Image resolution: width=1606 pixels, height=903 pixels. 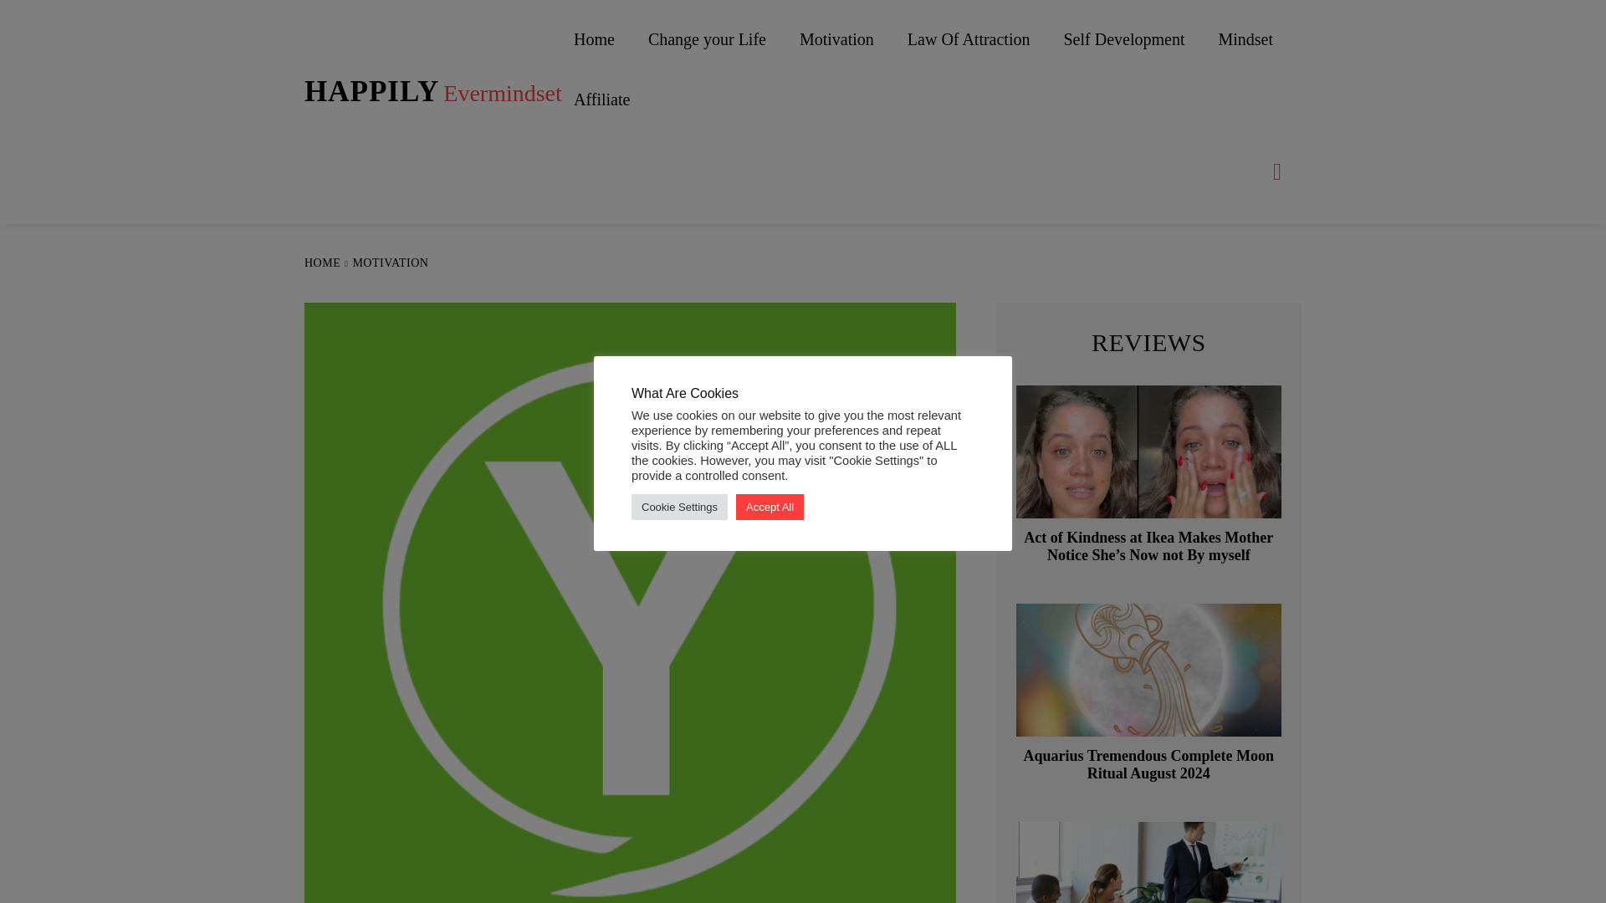 What do you see at coordinates (707, 38) in the screenshot?
I see `Change your Life` at bounding box center [707, 38].